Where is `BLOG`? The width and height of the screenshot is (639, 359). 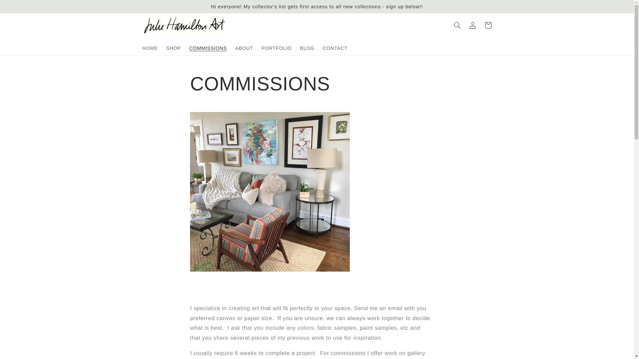 BLOG is located at coordinates (307, 48).